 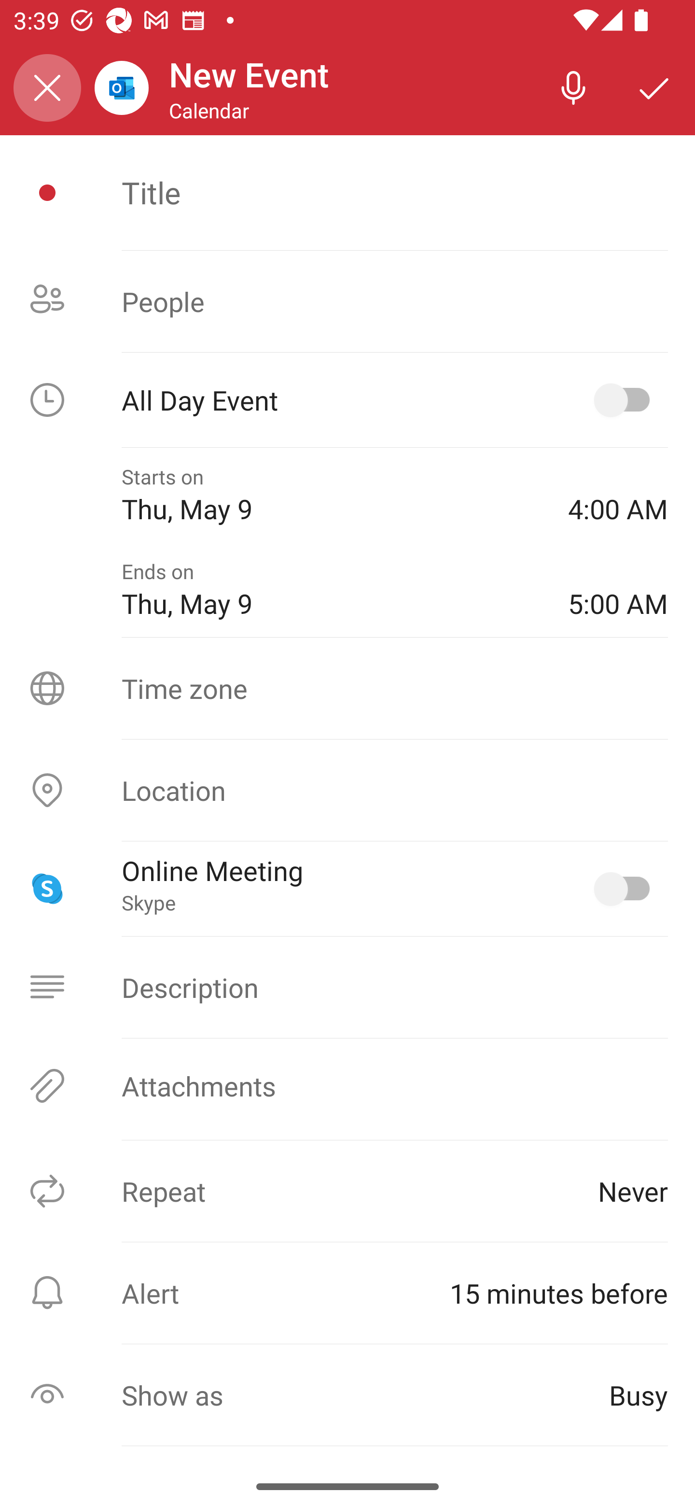 What do you see at coordinates (347, 1086) in the screenshot?
I see `Attachments` at bounding box center [347, 1086].